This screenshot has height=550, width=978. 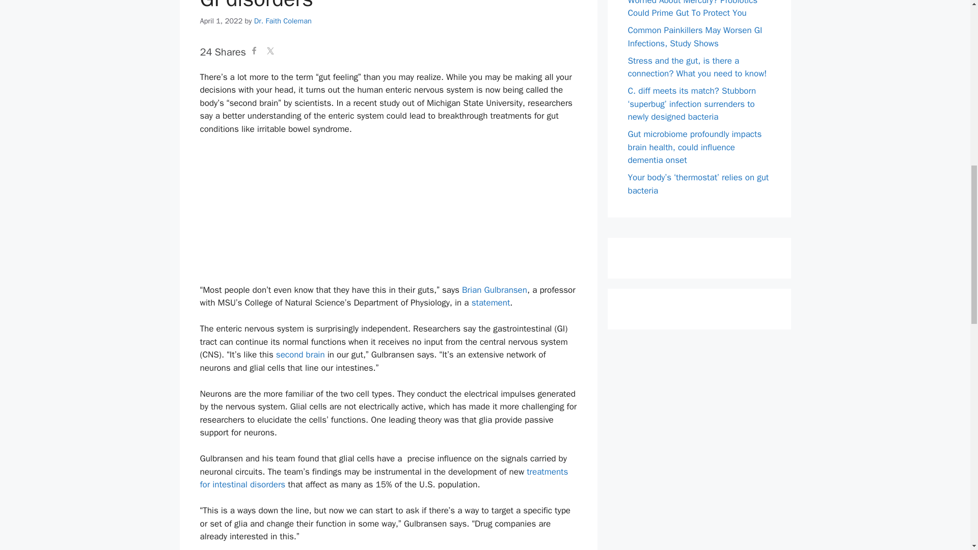 I want to click on second brain, so click(x=300, y=354).